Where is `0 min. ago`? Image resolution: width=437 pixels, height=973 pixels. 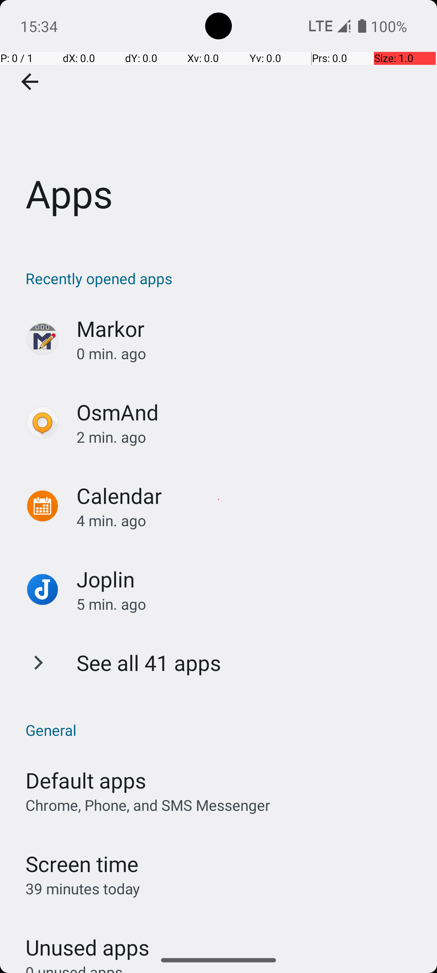 0 min. ago is located at coordinates (248, 354).